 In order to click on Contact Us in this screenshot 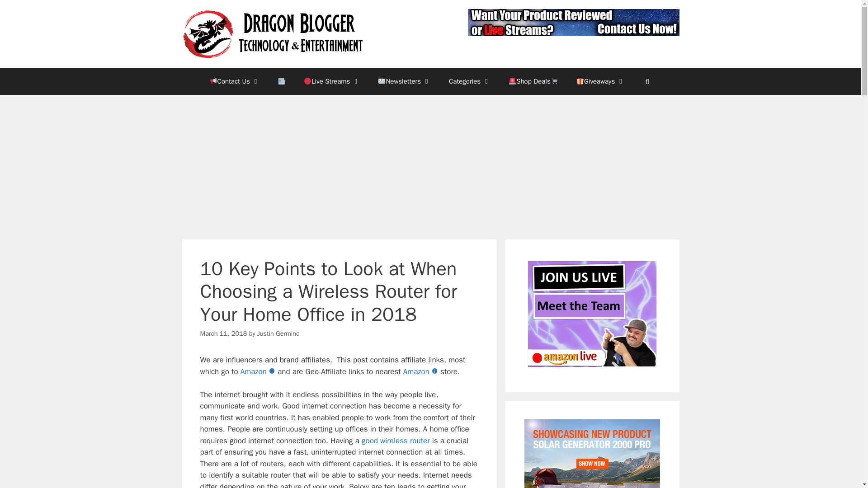, I will do `click(235, 81)`.